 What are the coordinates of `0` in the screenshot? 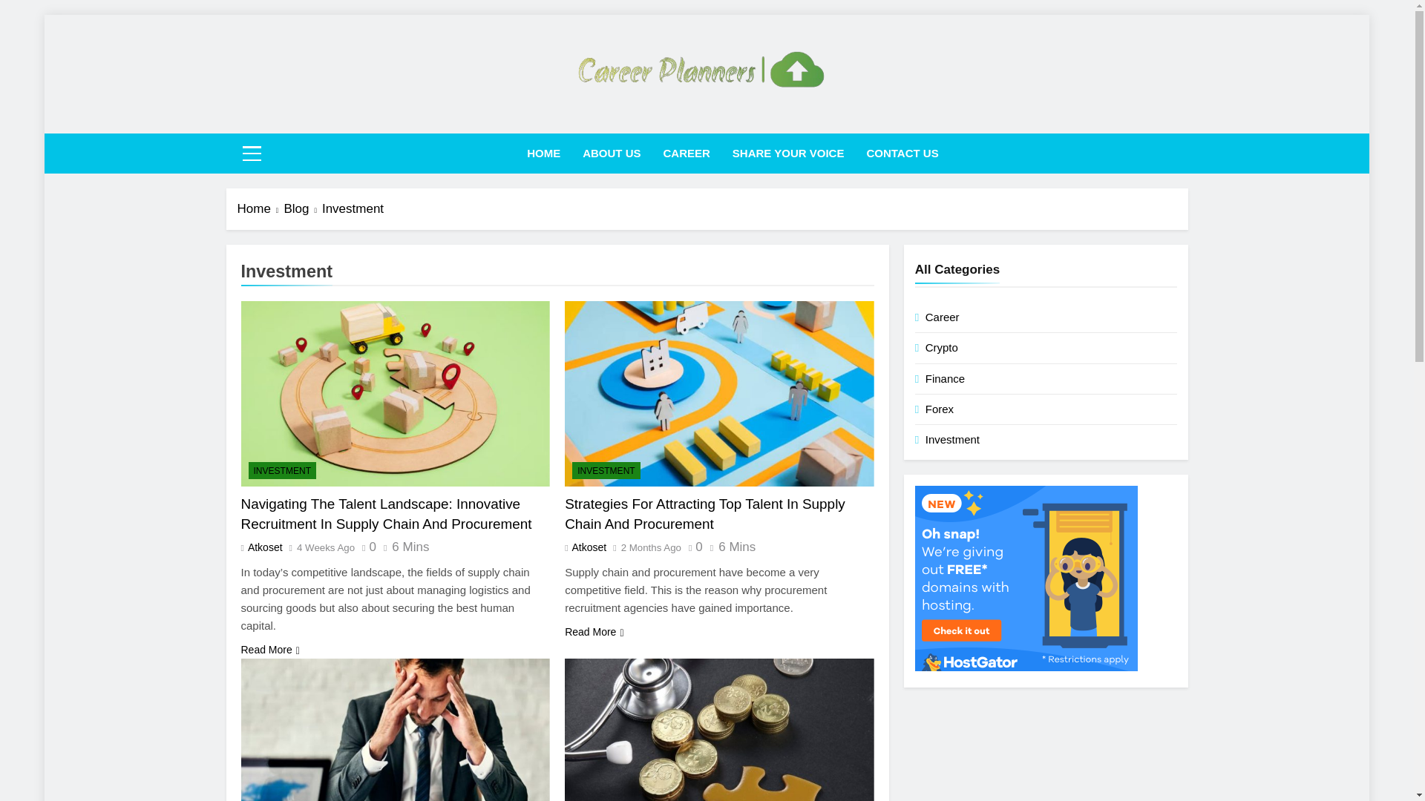 It's located at (365, 547).